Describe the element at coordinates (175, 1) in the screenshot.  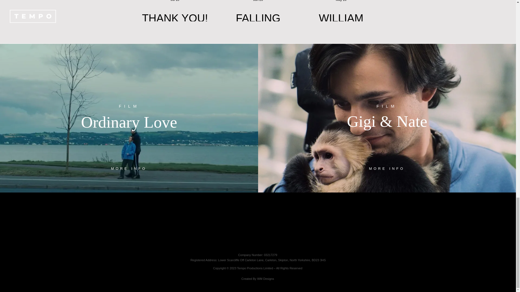
I see `Jul 15` at that location.